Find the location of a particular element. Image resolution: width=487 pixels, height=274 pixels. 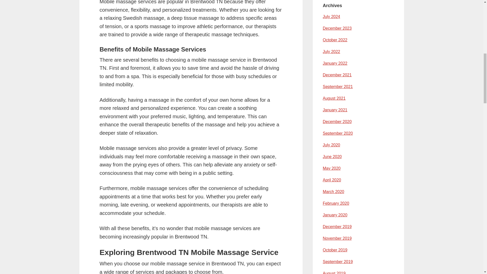

January 2021 is located at coordinates (335, 110).